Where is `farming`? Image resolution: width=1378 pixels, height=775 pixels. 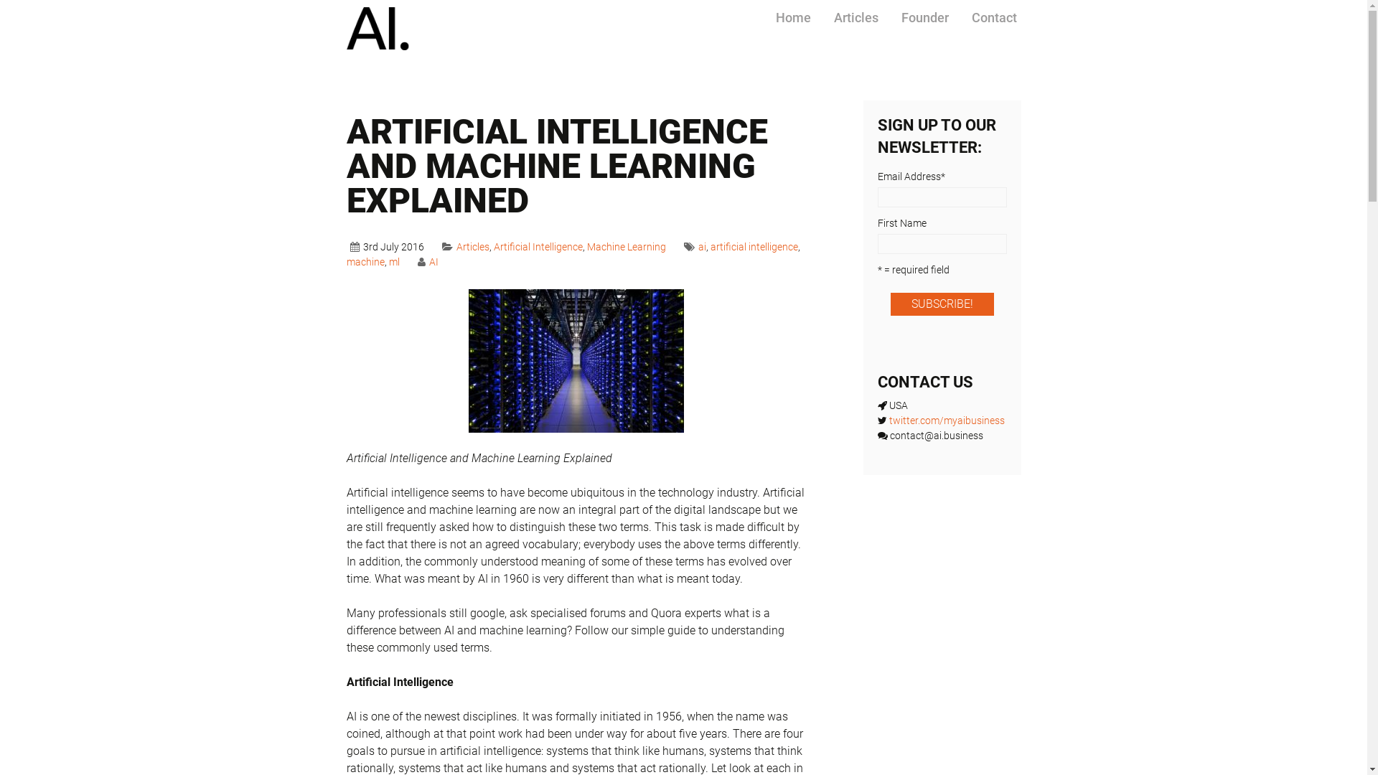 farming is located at coordinates (810, 522).